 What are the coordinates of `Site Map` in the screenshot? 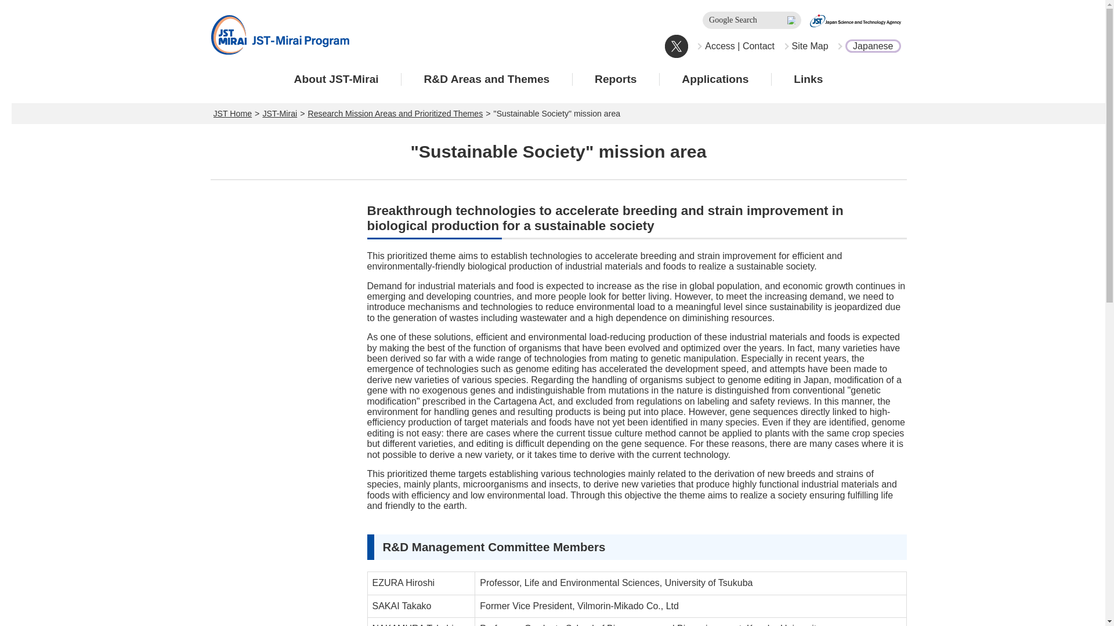 It's located at (805, 46).